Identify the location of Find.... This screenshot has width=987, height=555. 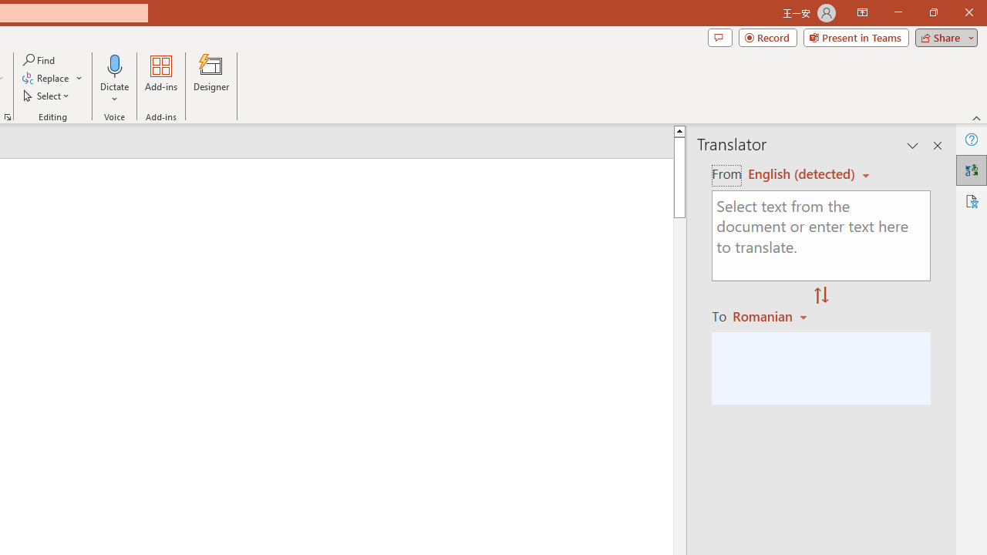
(40, 60).